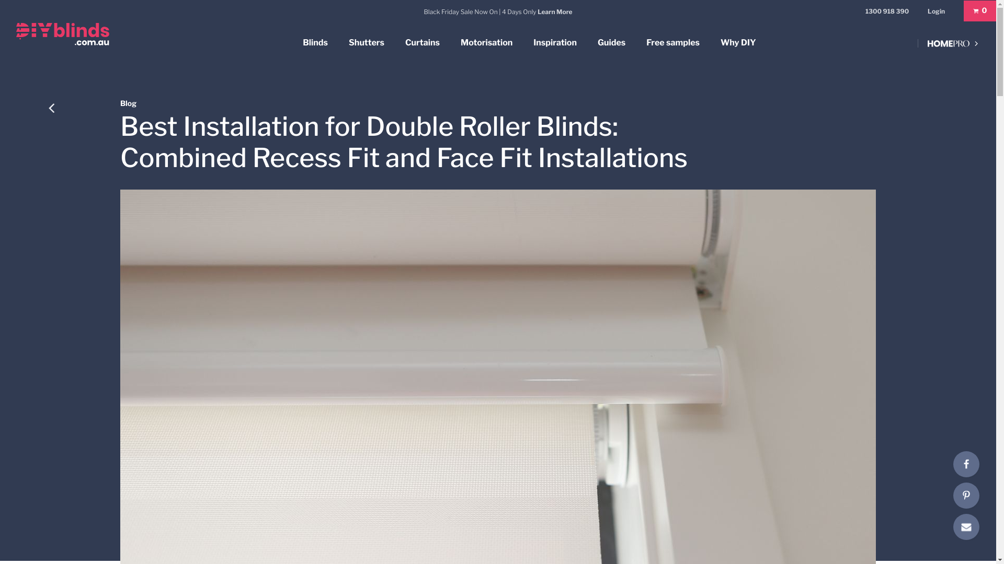  I want to click on Login, so click(936, 10).